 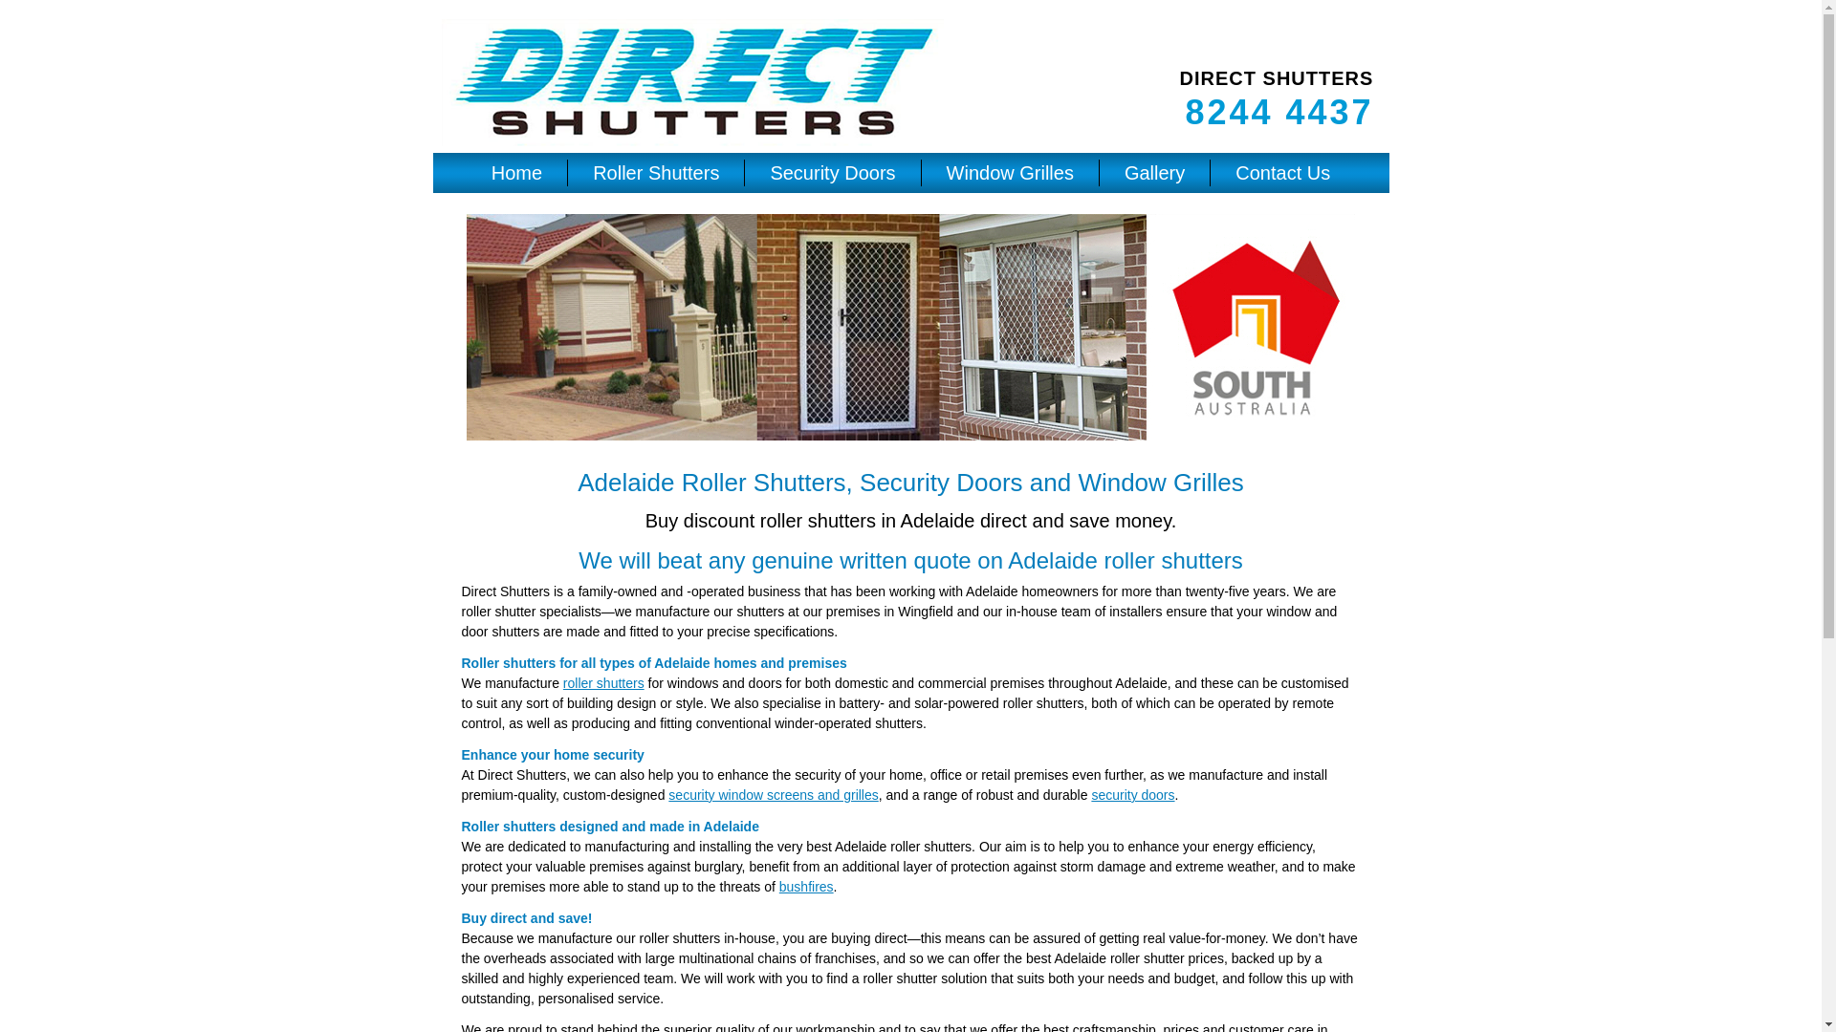 What do you see at coordinates (1155, 173) in the screenshot?
I see `Gallery` at bounding box center [1155, 173].